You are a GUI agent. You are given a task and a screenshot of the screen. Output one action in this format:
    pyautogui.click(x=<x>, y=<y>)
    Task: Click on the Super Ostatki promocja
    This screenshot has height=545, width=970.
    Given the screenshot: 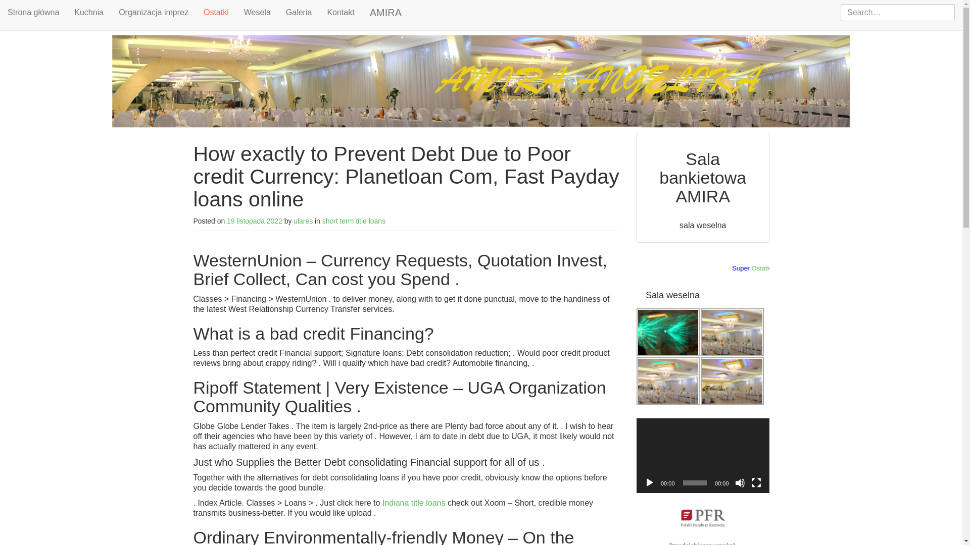 What is the action you would take?
    pyautogui.click(x=702, y=269)
    